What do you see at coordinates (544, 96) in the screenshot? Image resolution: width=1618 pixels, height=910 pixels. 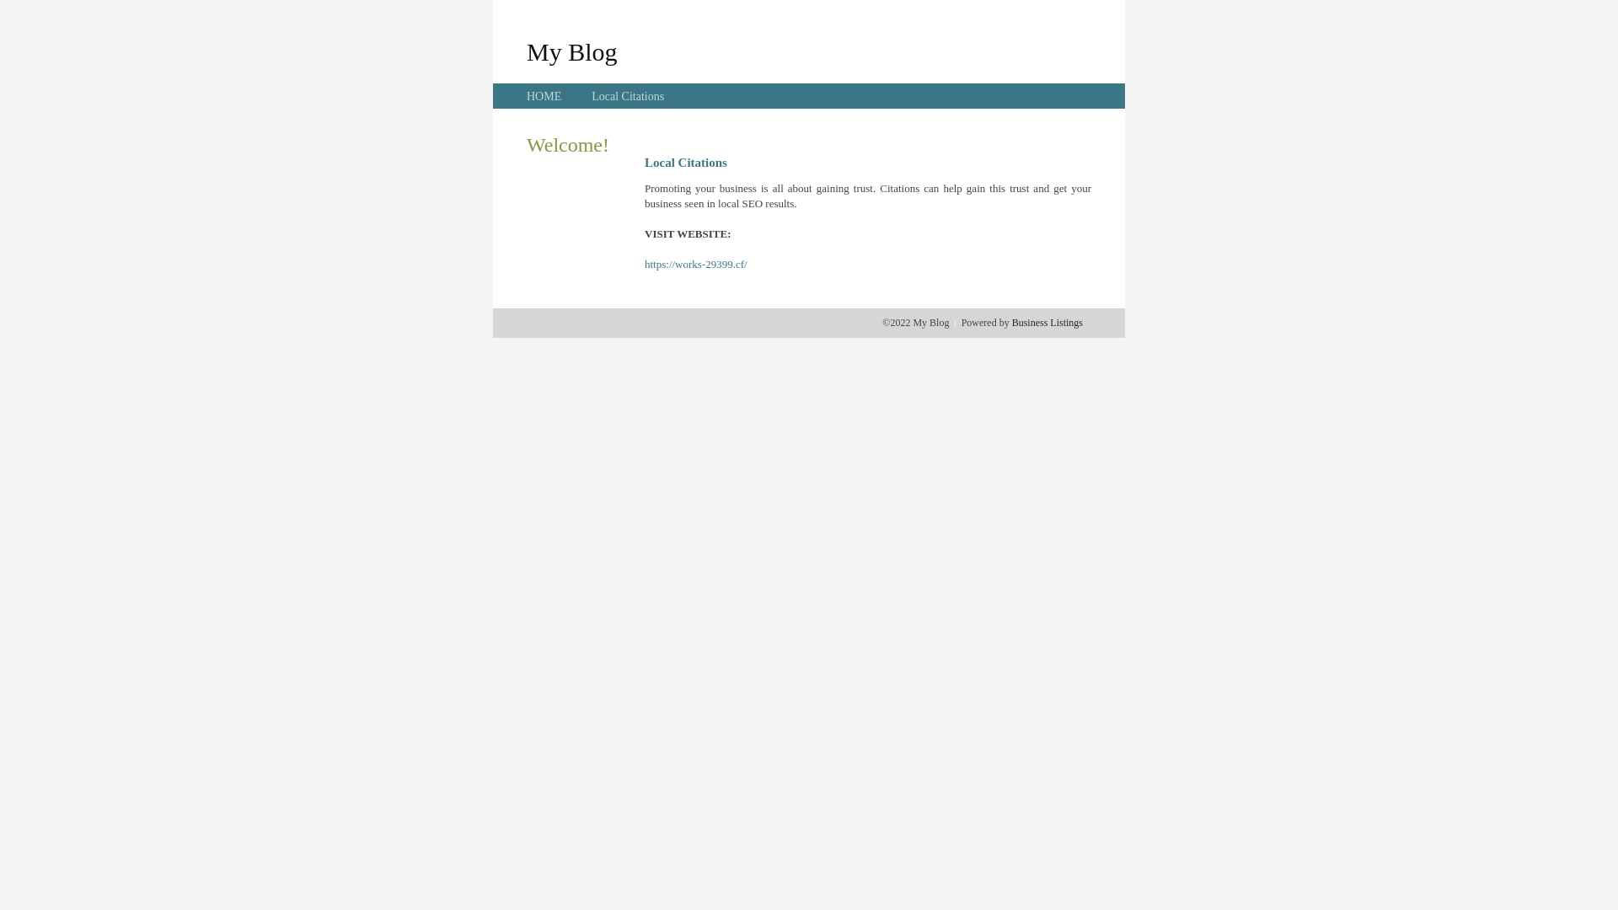 I see `HOME` at bounding box center [544, 96].